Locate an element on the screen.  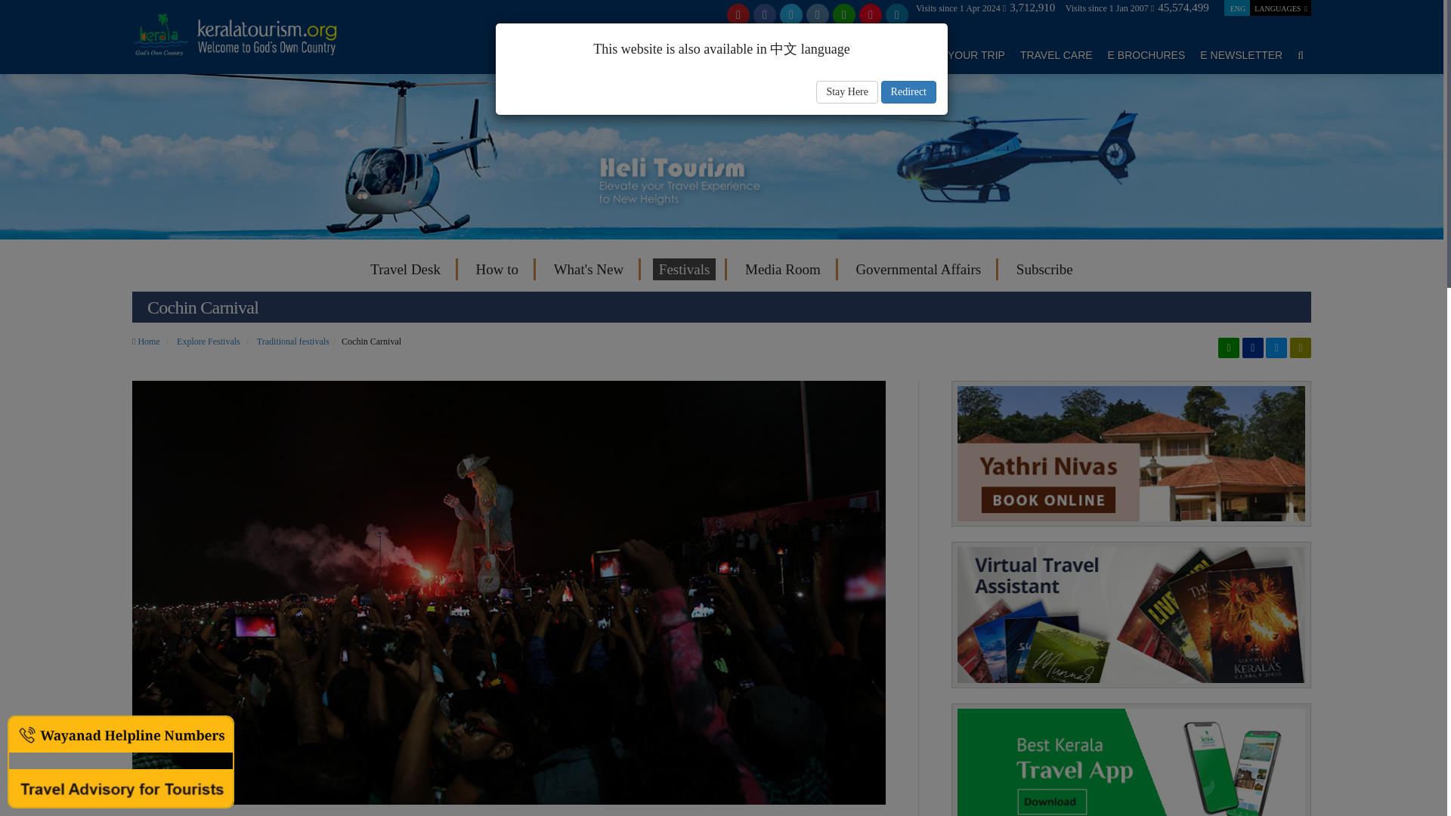
Home is located at coordinates (145, 342).